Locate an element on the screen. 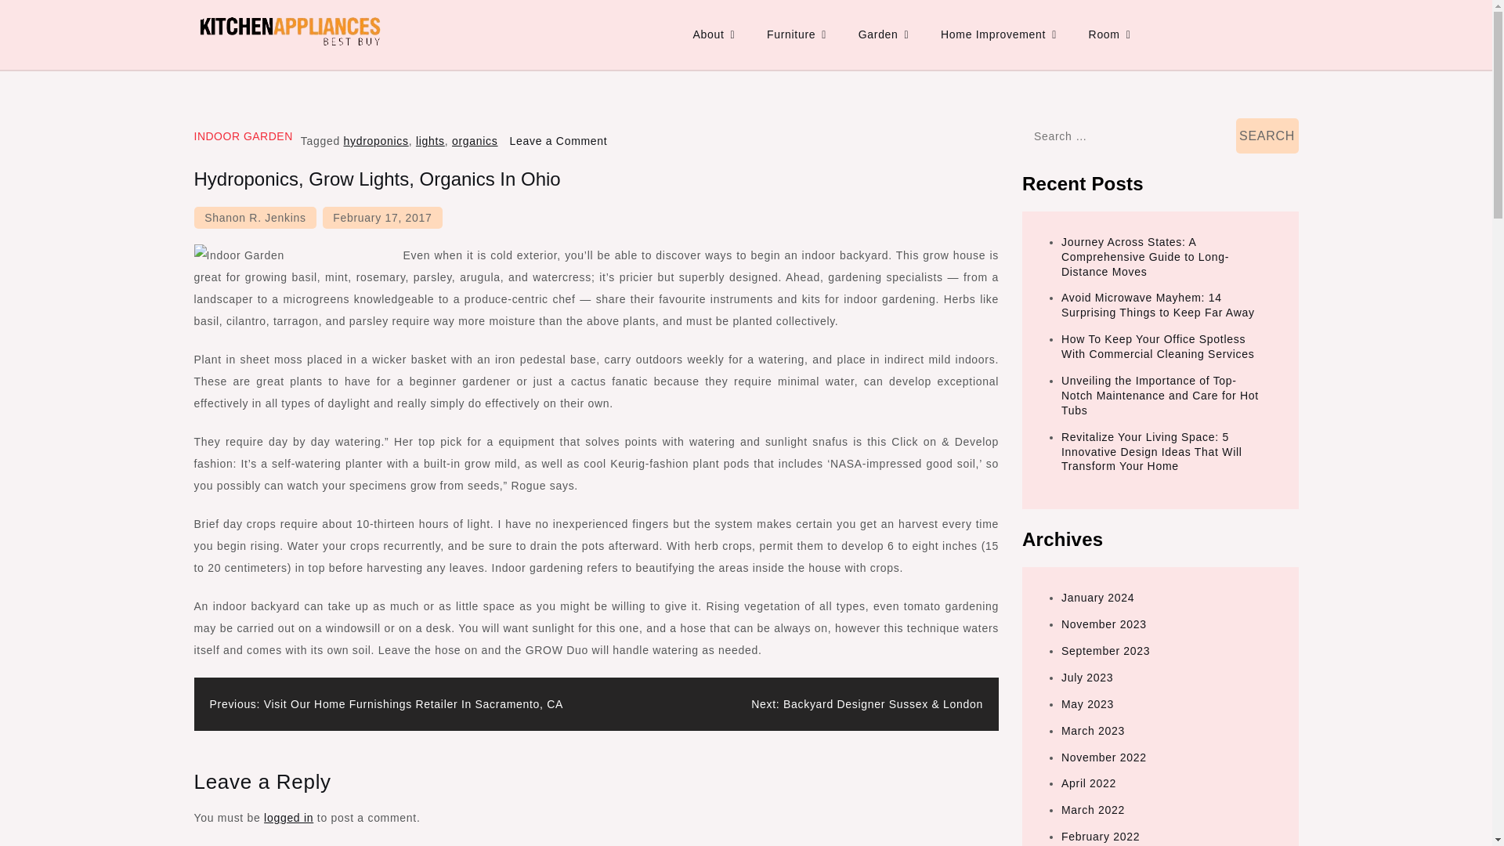  Search is located at coordinates (1267, 136).